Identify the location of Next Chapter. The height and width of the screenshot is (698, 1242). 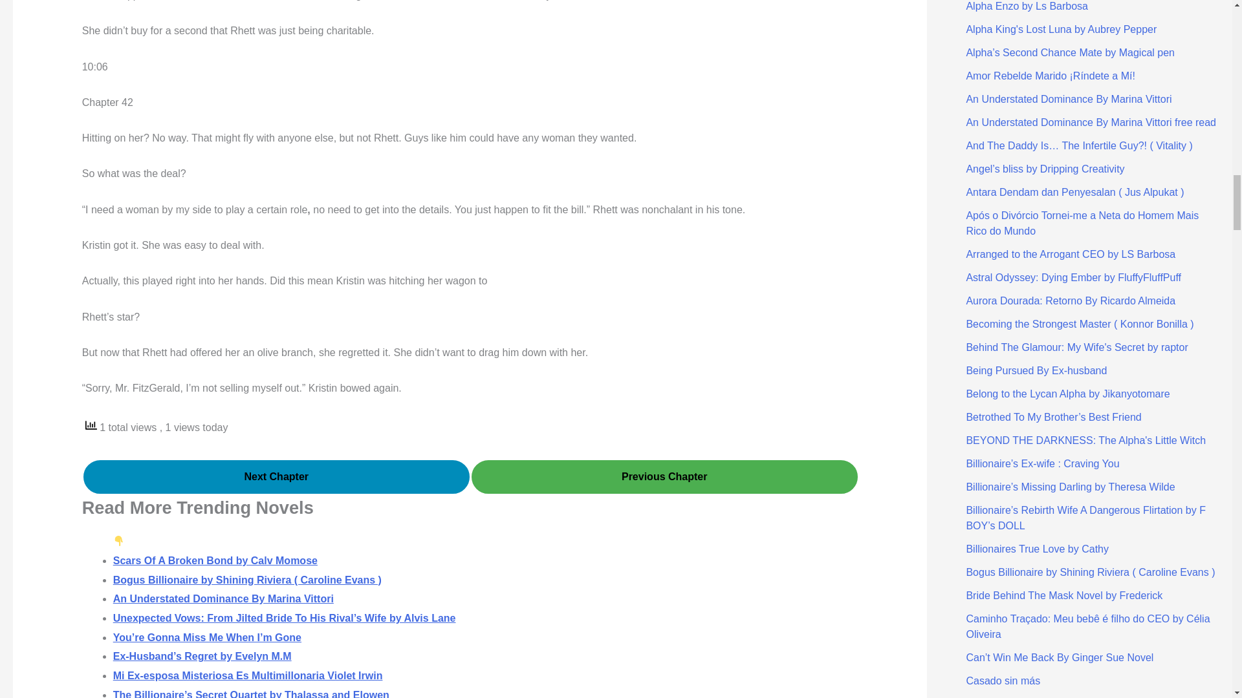
(276, 477).